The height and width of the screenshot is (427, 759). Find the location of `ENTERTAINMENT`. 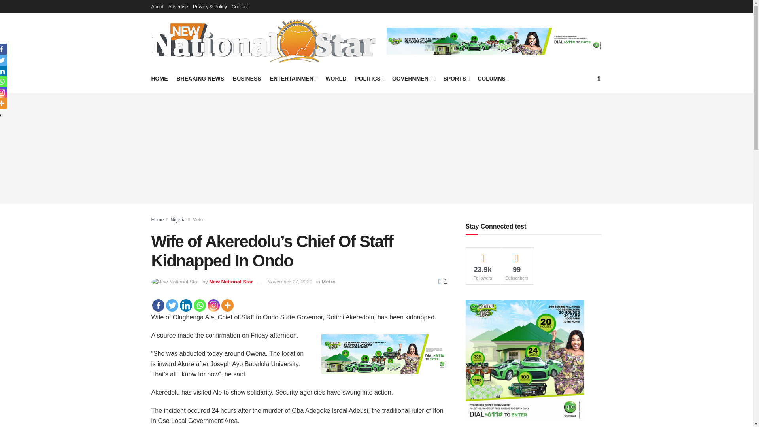

ENTERTAINMENT is located at coordinates (293, 78).